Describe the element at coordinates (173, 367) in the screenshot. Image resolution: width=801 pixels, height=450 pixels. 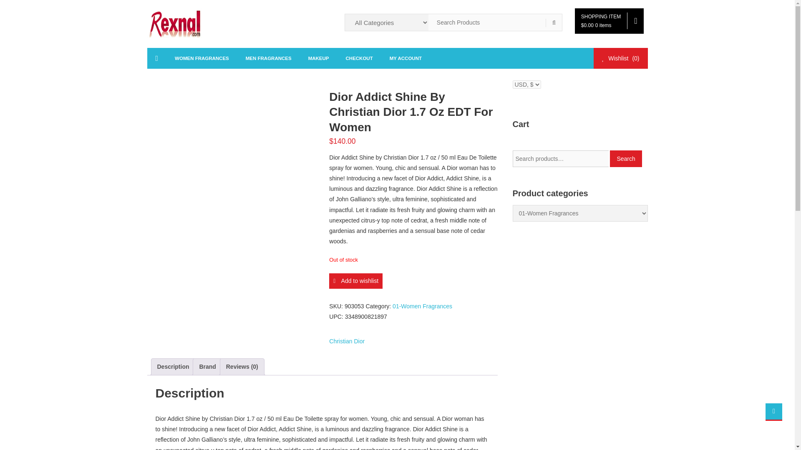
I see `Description` at that location.